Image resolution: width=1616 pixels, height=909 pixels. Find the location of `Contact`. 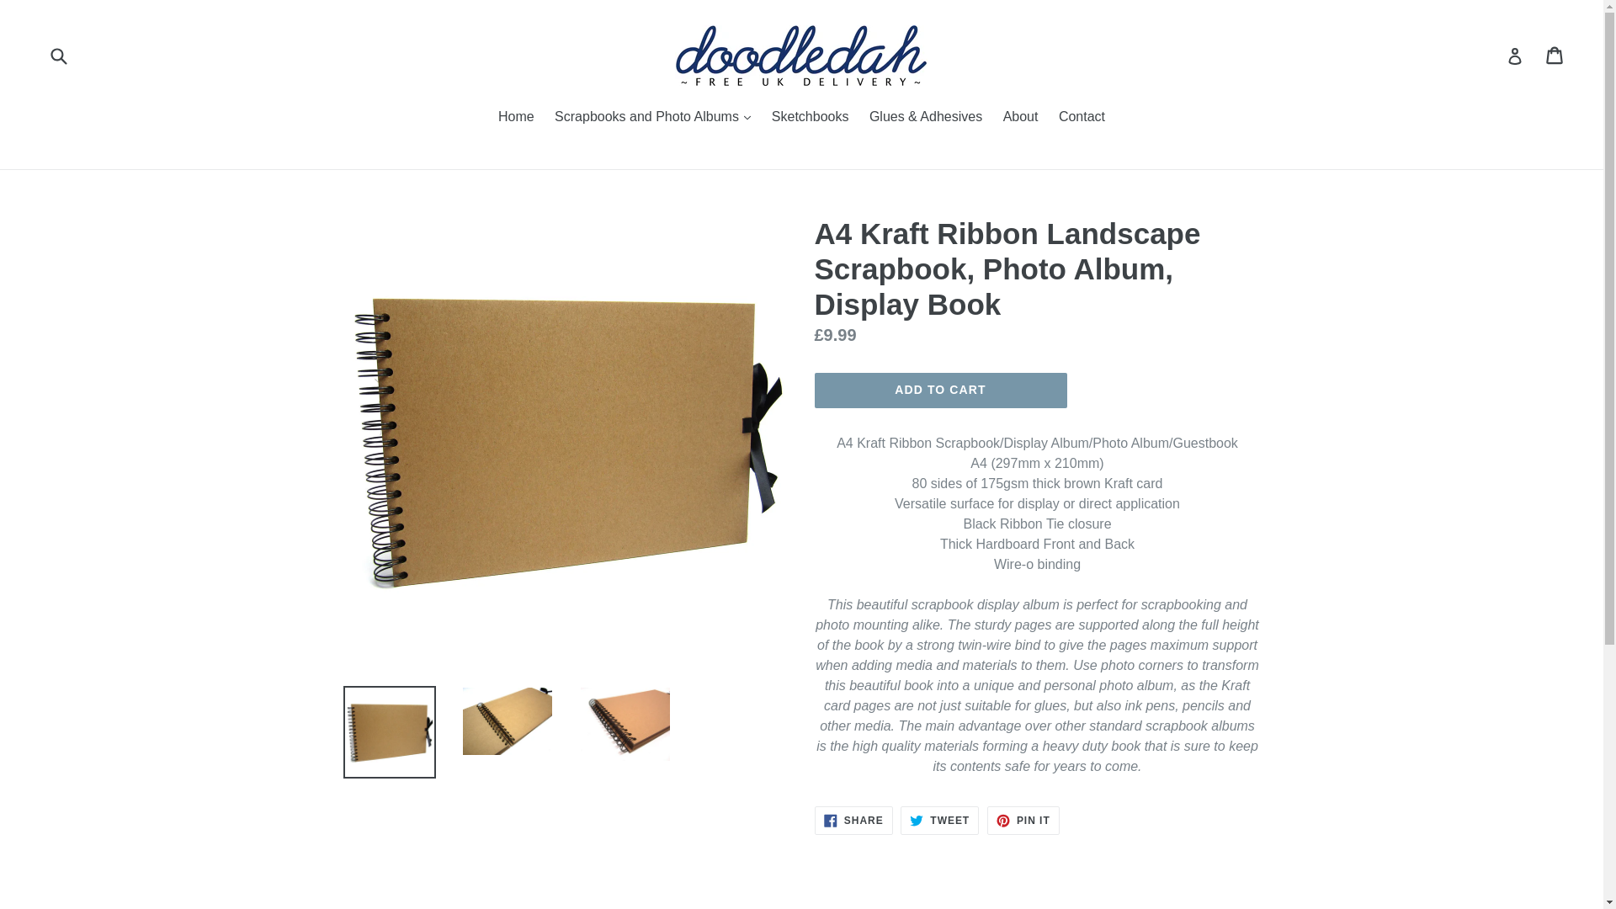

Contact is located at coordinates (57, 56).